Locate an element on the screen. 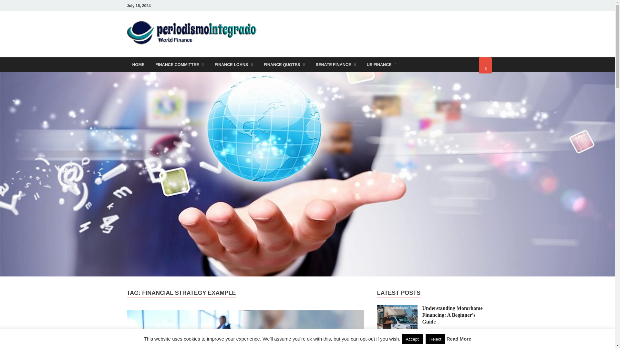 This screenshot has width=620, height=348. FINANCE LOANS is located at coordinates (234, 64).